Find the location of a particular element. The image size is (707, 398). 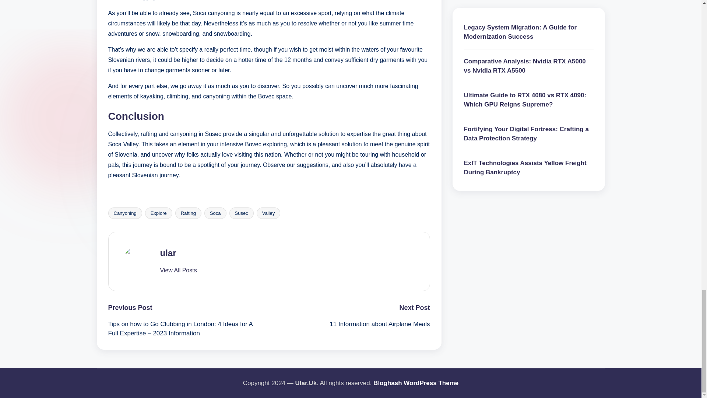

Canyoning is located at coordinates (125, 213).